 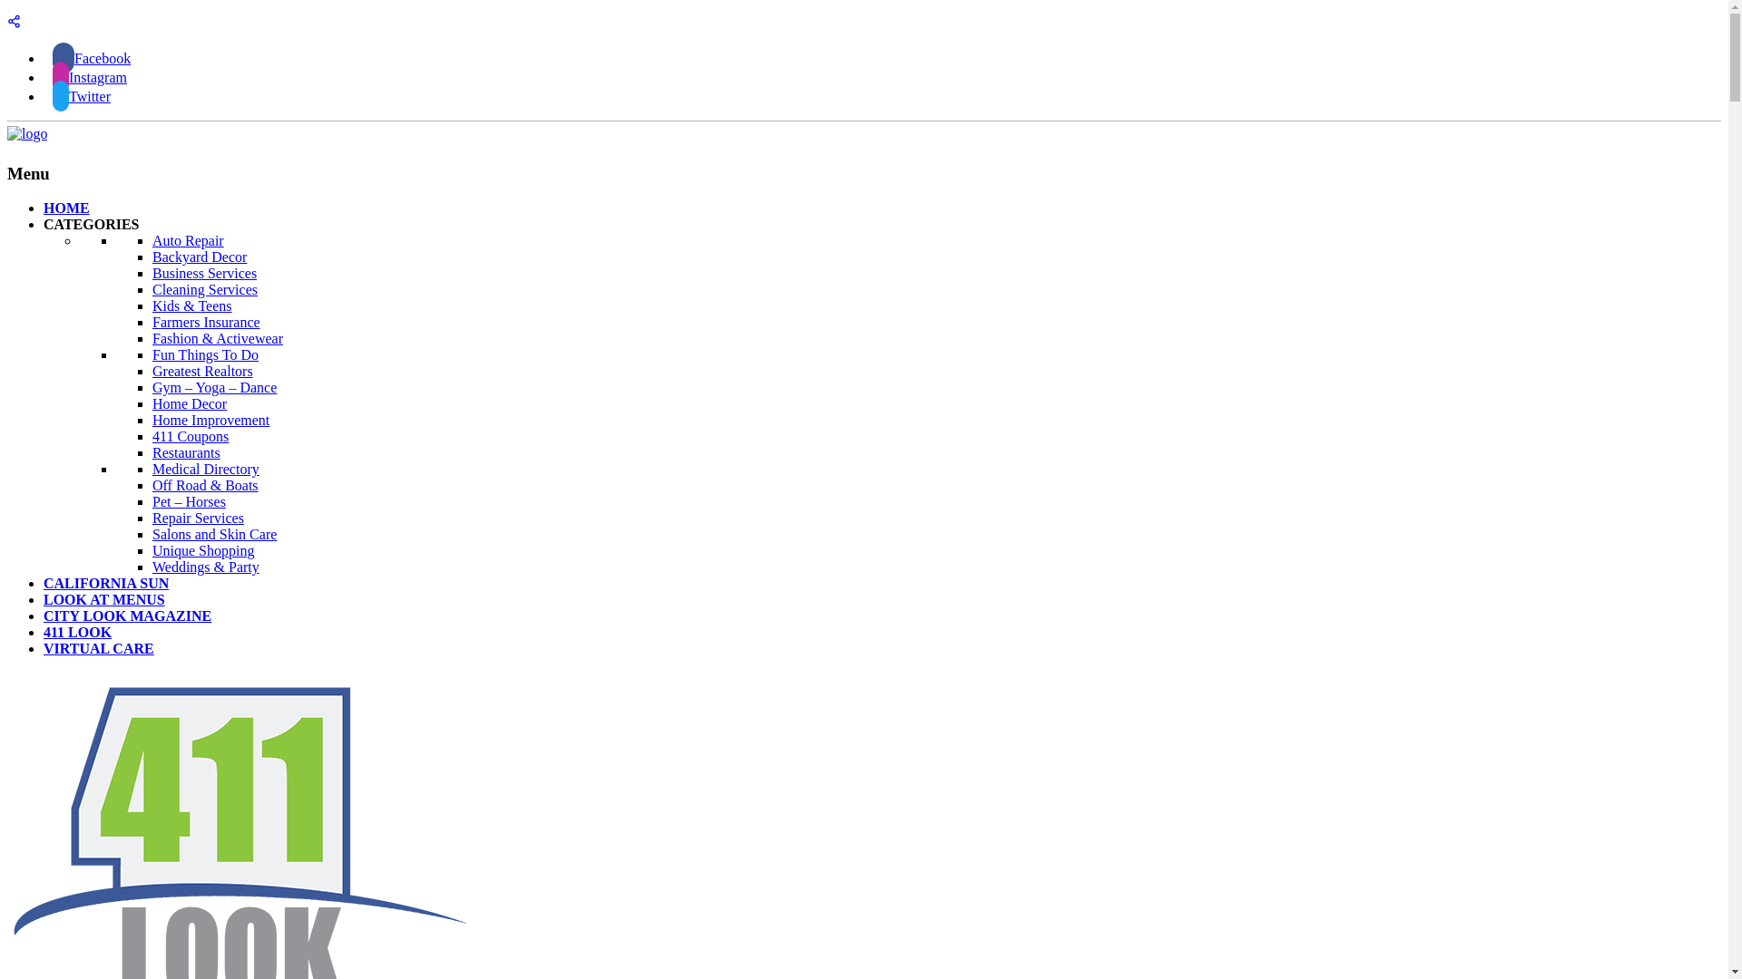 What do you see at coordinates (27, 133) in the screenshot?
I see `411Look` at bounding box center [27, 133].